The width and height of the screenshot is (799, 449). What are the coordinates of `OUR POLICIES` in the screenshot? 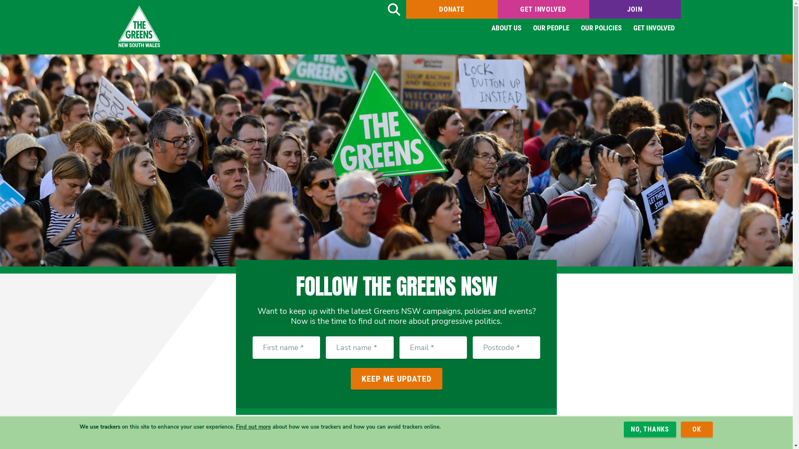 It's located at (601, 28).